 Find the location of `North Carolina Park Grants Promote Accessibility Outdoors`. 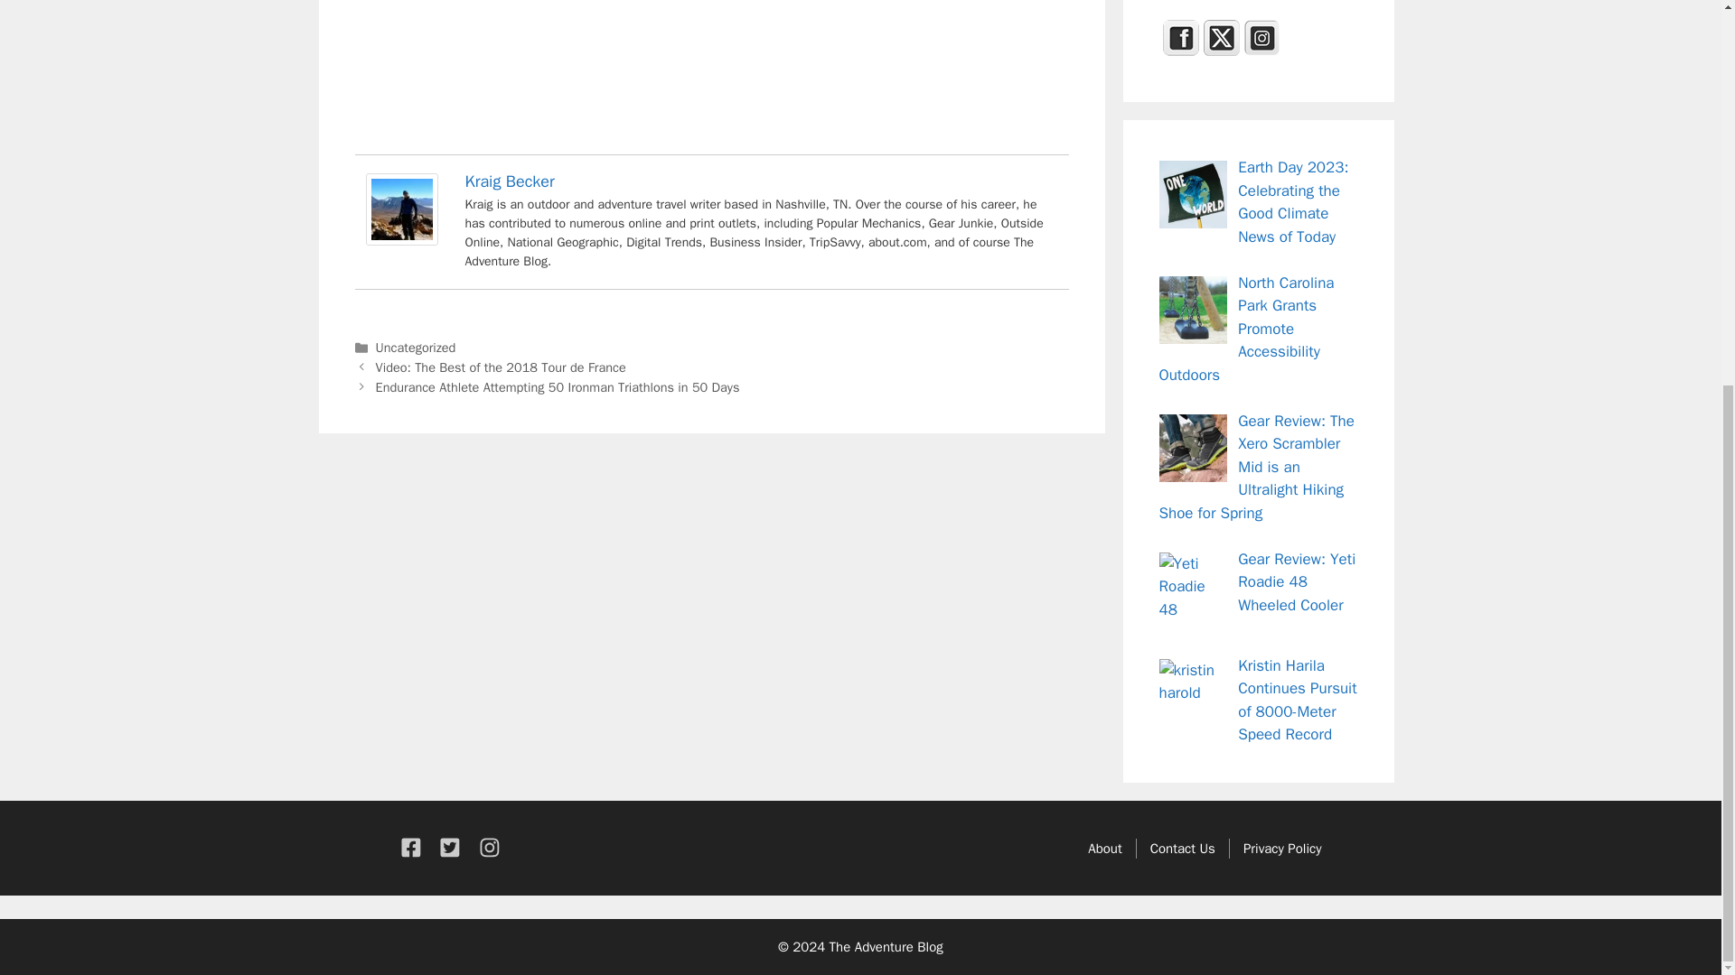

North Carolina Park Grants Promote Accessibility Outdoors is located at coordinates (1246, 329).